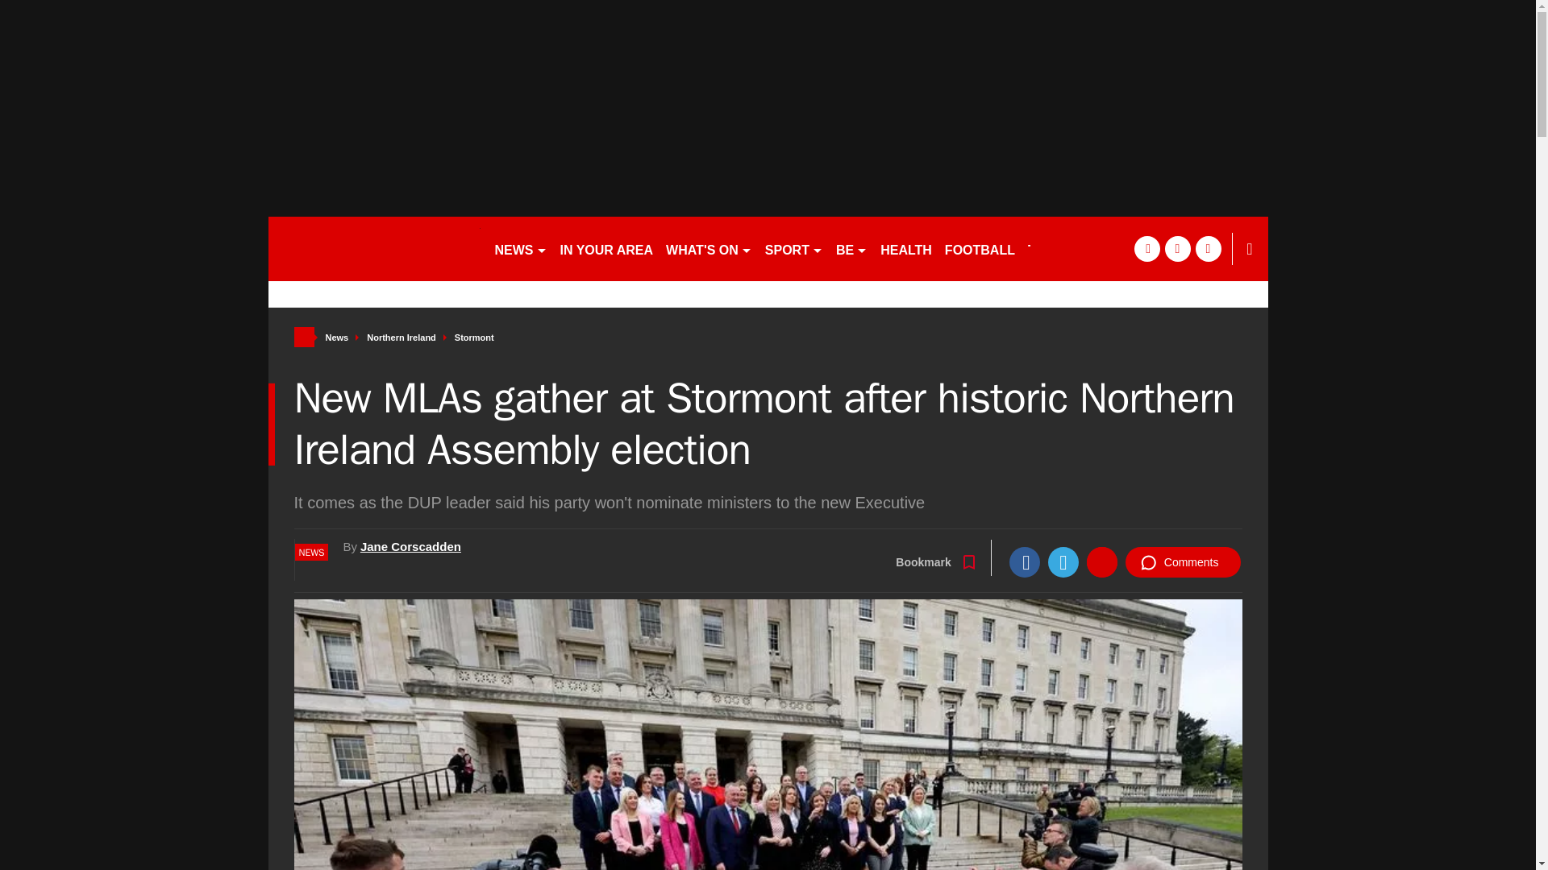 The width and height of the screenshot is (1548, 870). I want to click on SPORT, so click(793, 248).